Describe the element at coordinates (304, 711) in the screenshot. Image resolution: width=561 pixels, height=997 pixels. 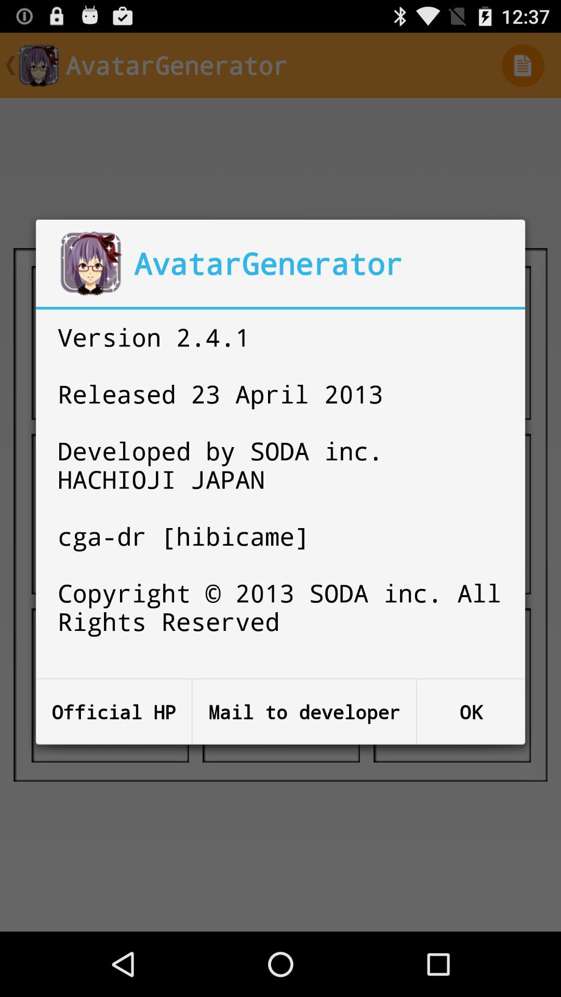
I see `swipe to mail to developer icon` at that location.